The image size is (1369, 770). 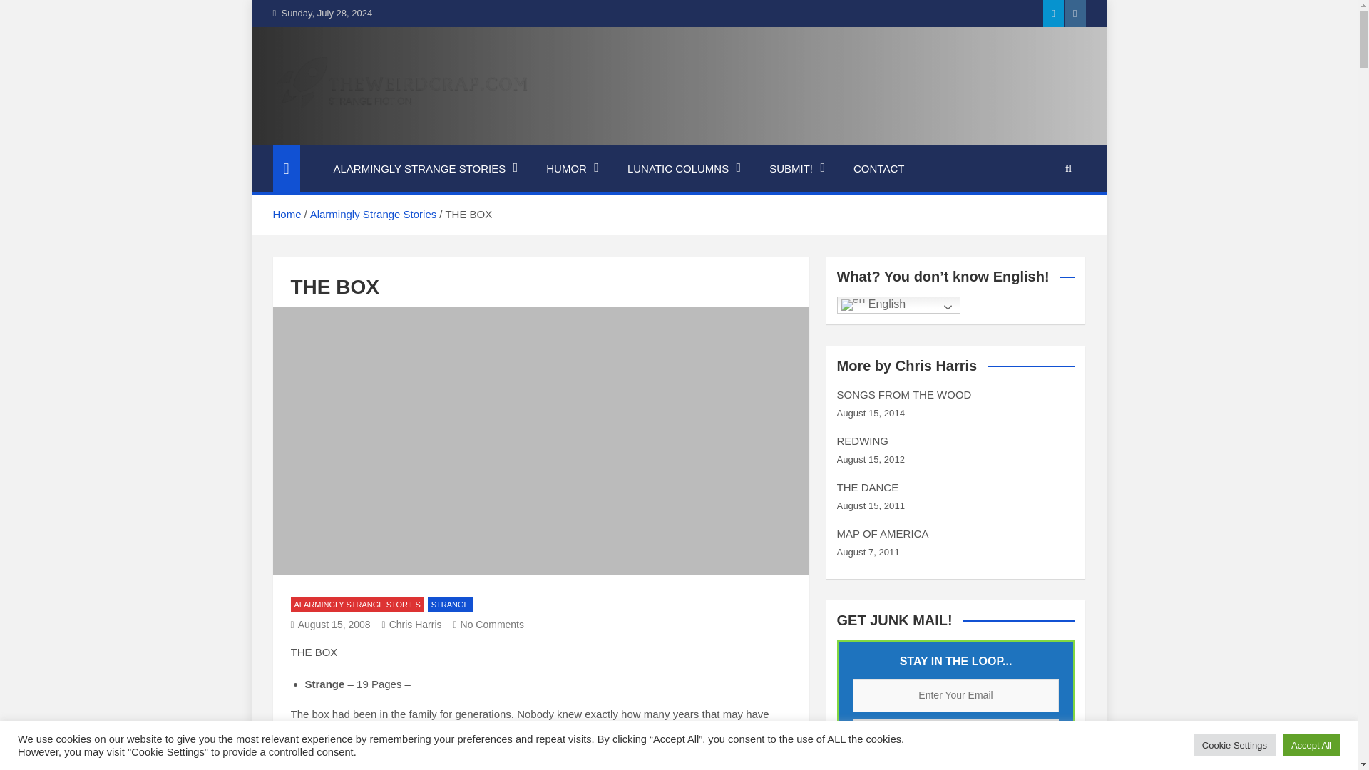 I want to click on HUMOR, so click(x=573, y=169).